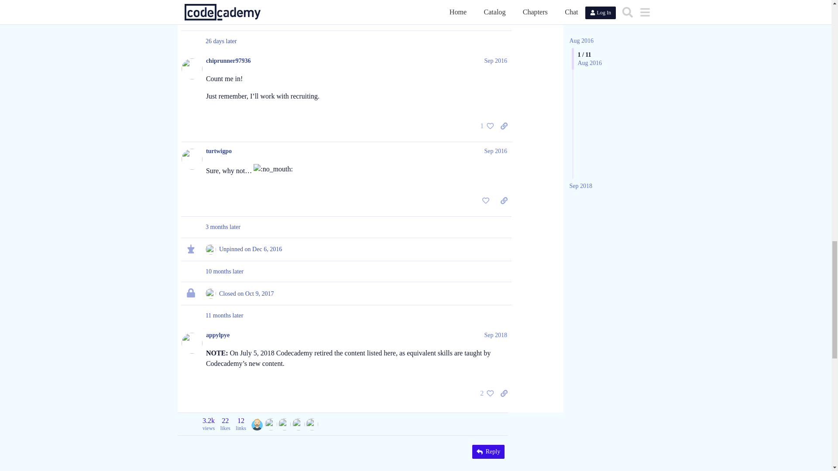 The image size is (838, 471). I want to click on chiprunner97936, so click(285, 424).